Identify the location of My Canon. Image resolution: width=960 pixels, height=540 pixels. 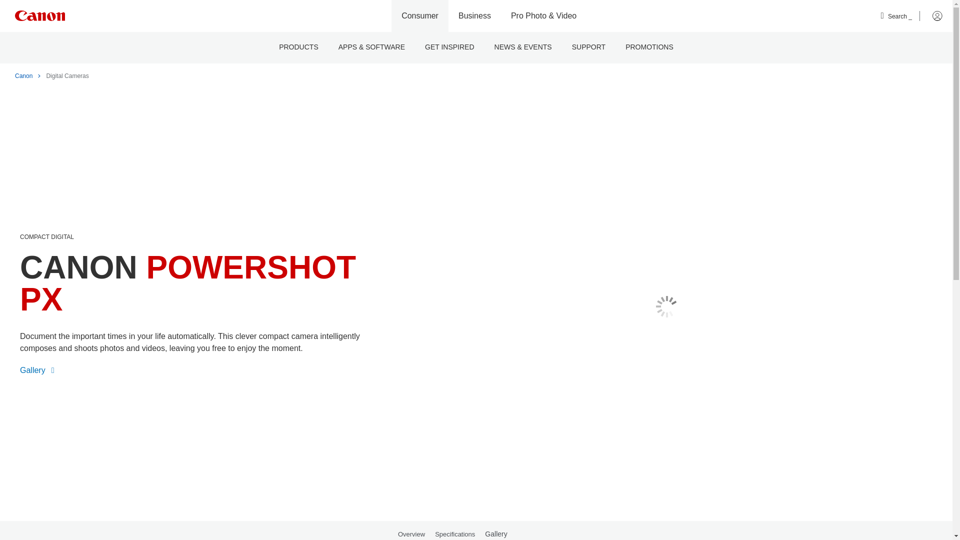
(931, 16).